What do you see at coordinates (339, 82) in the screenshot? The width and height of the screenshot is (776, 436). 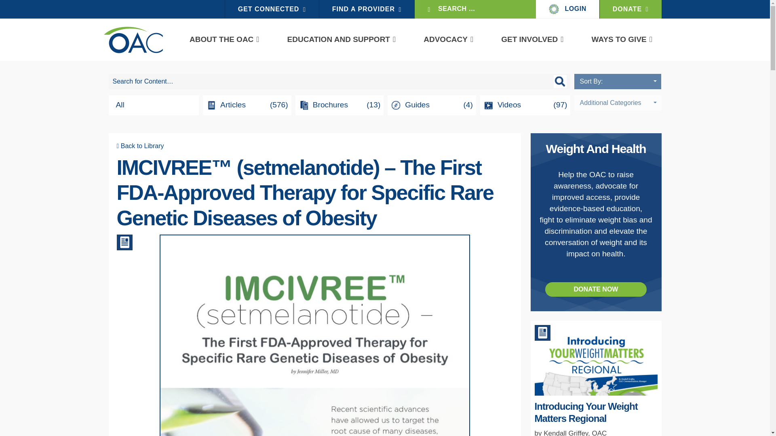 I see `Search for:` at bounding box center [339, 82].